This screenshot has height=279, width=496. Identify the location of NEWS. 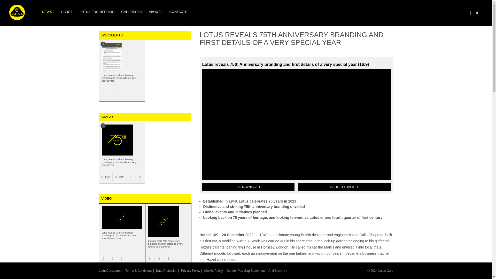
(47, 12).